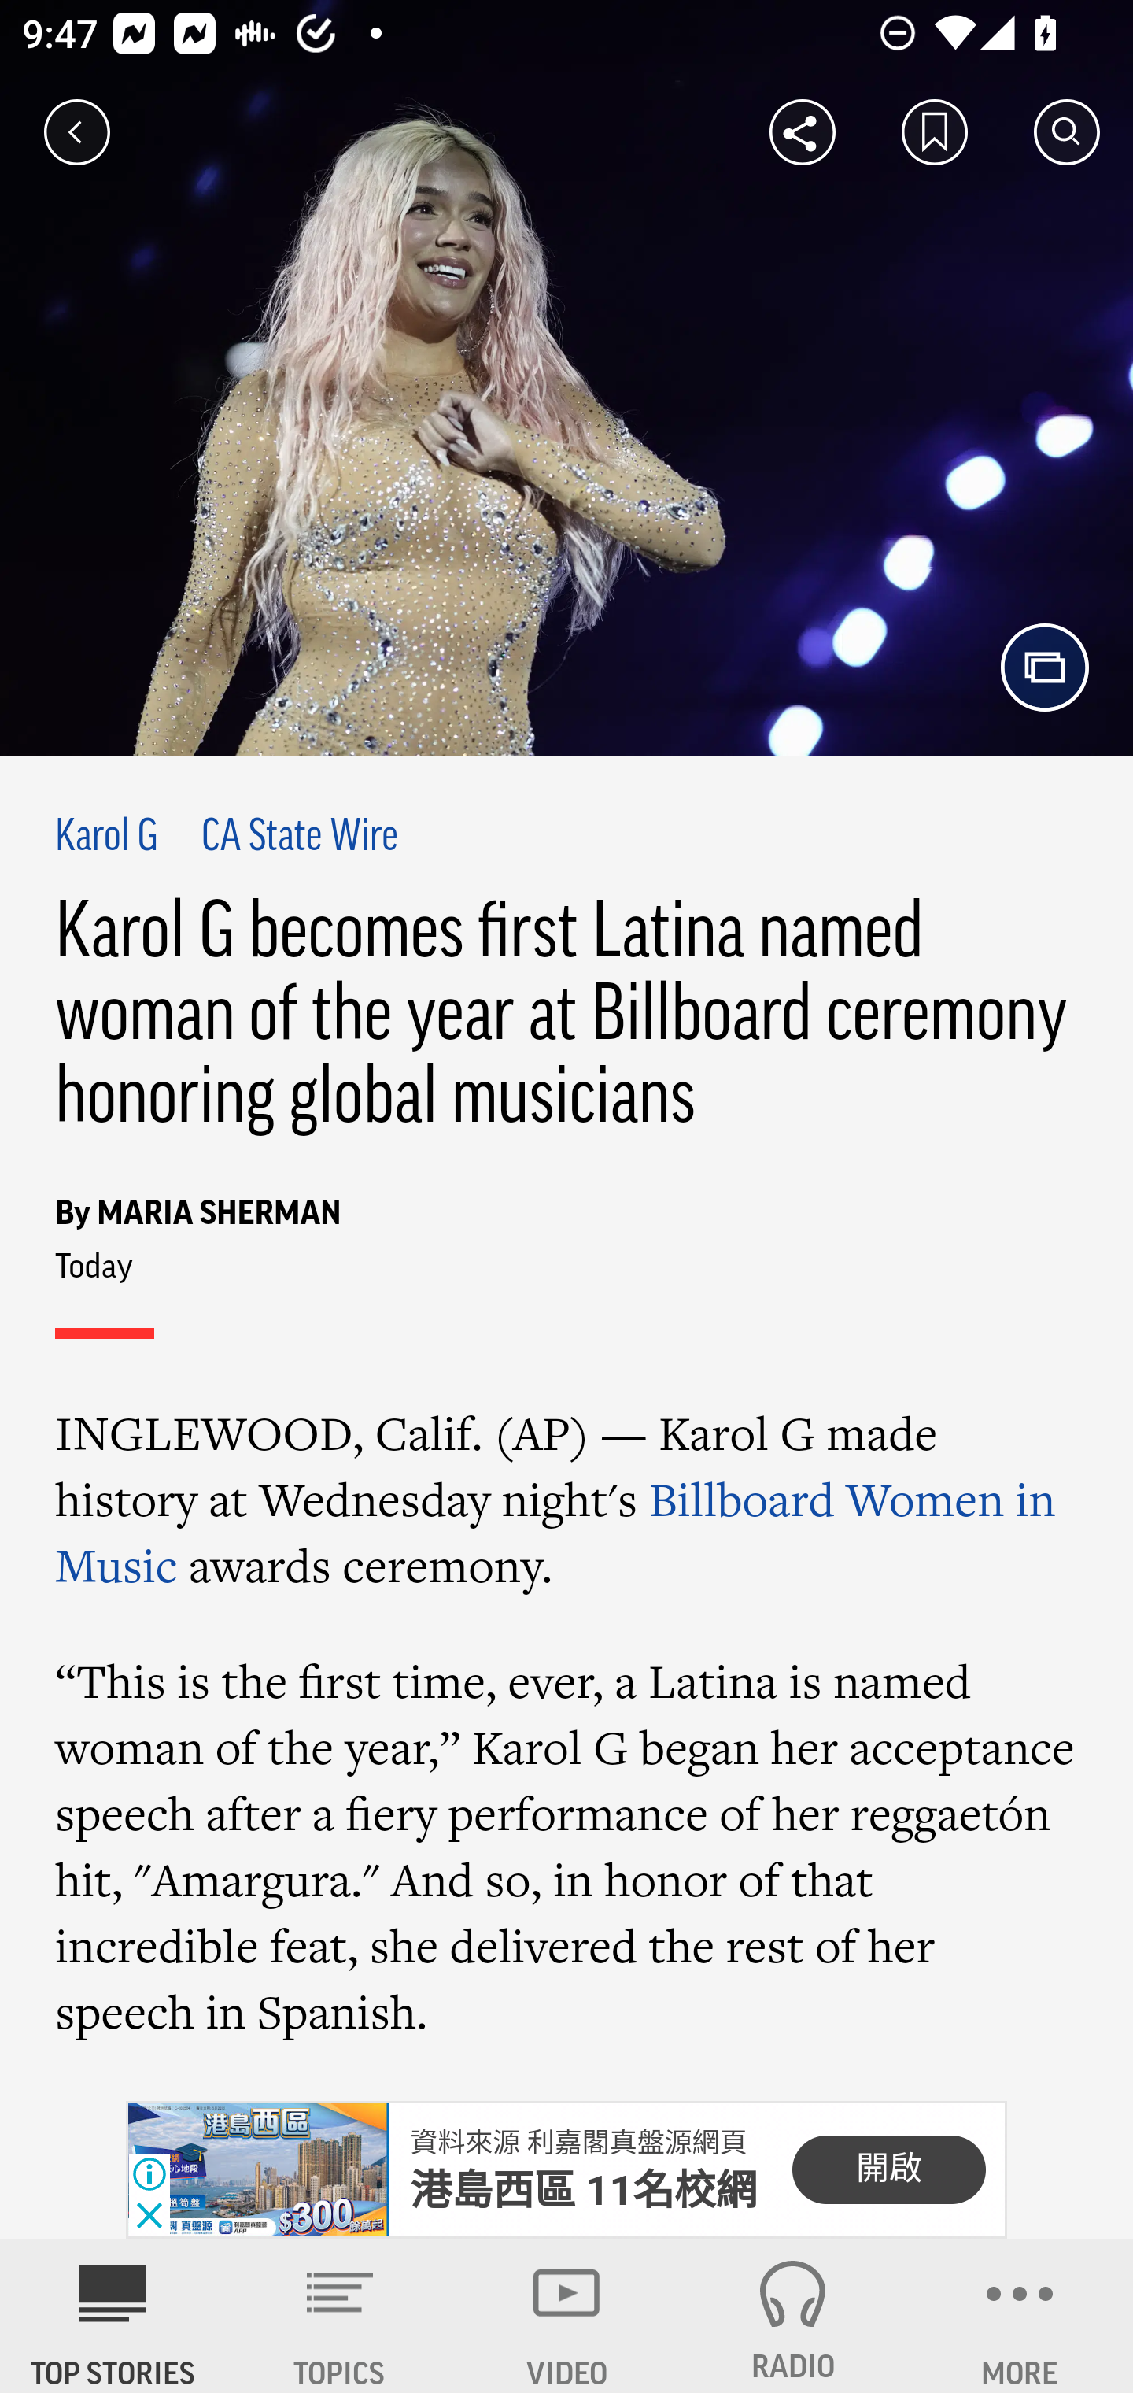  I want to click on Karol G, so click(107, 838).